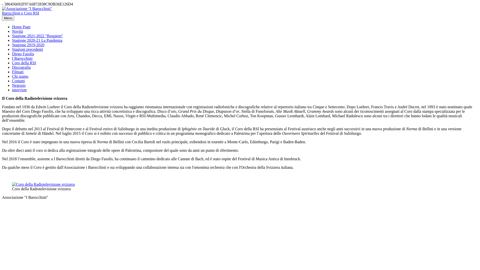 The image size is (480, 270). What do you see at coordinates (37, 40) in the screenshot?
I see `Stagione 2020-21 La Pandemia` at bounding box center [37, 40].